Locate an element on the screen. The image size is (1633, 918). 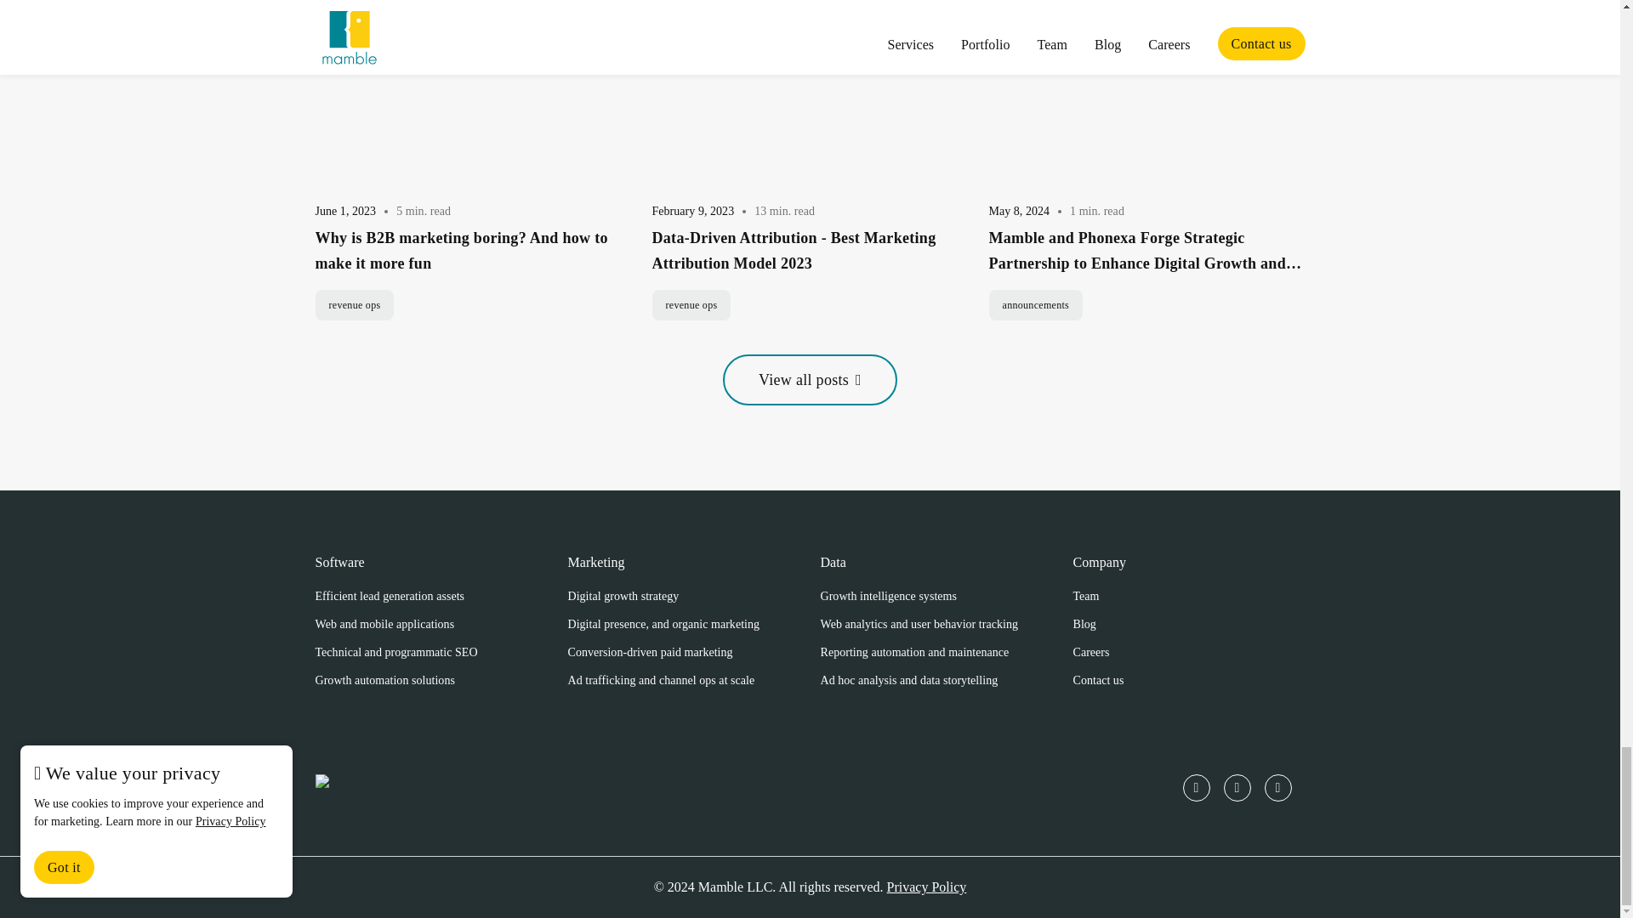
Digital growth strategy is located at coordinates (623, 596).